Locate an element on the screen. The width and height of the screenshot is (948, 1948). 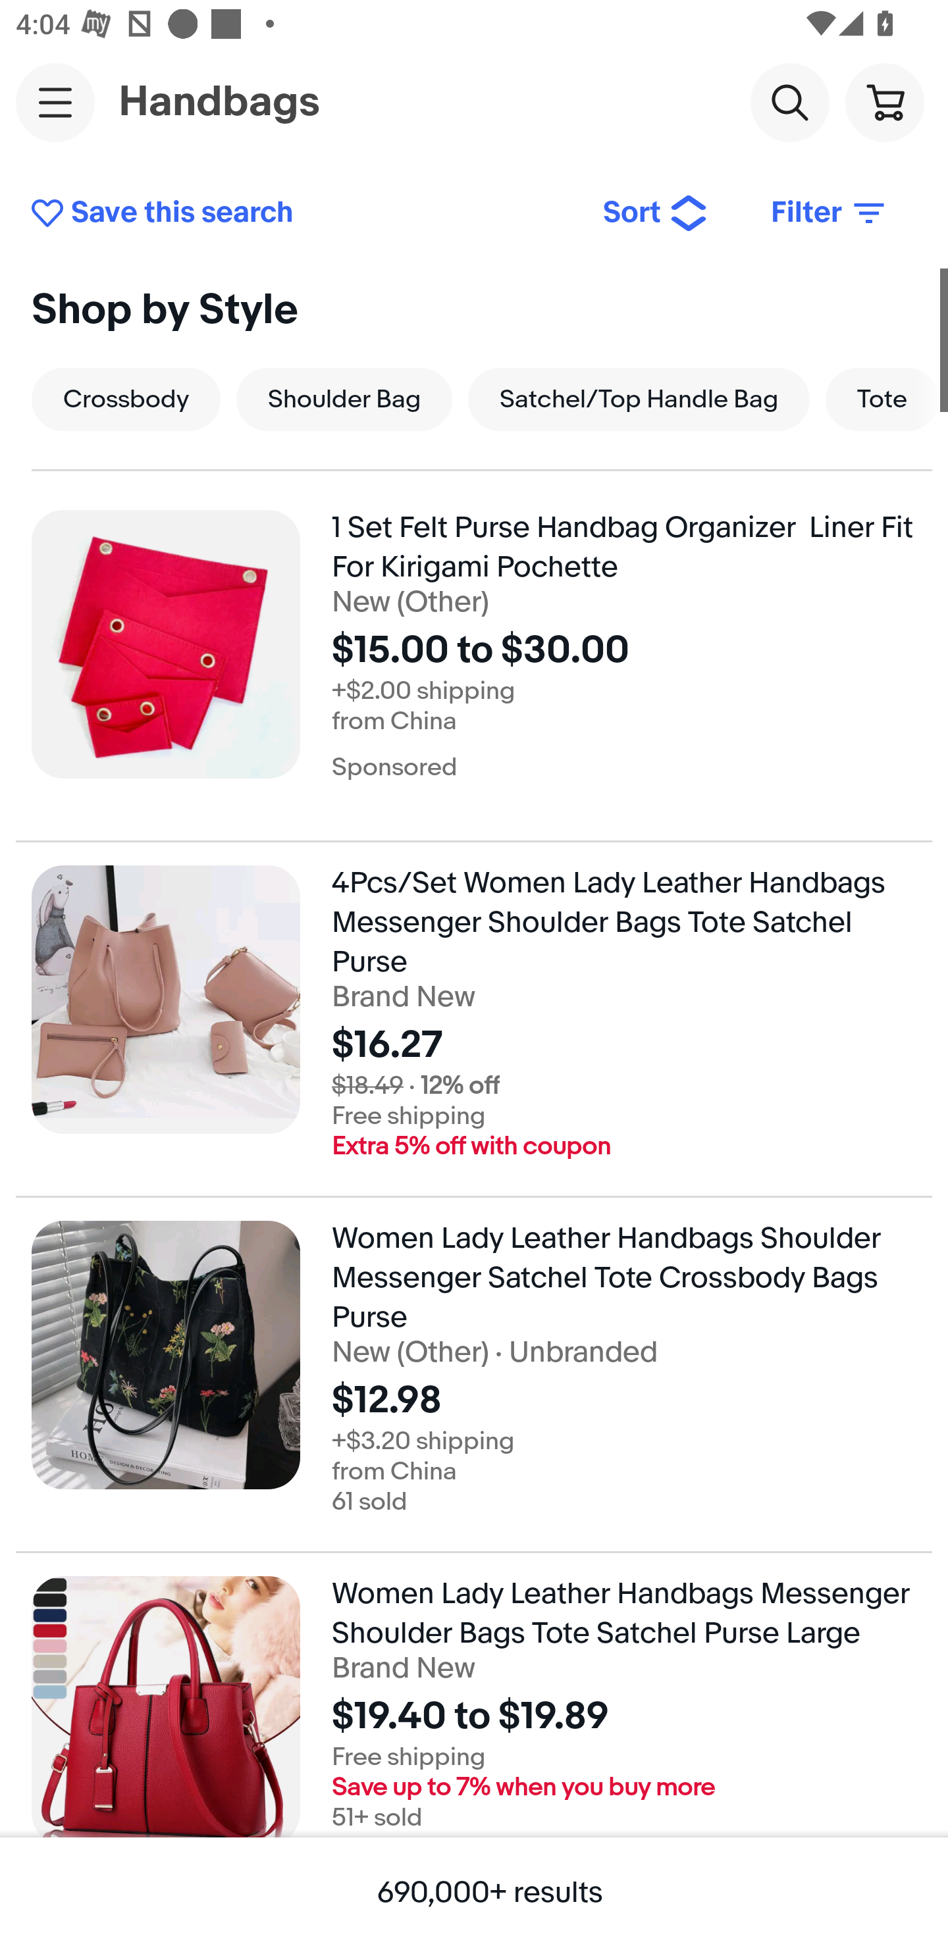
Save this search is located at coordinates (300, 213).